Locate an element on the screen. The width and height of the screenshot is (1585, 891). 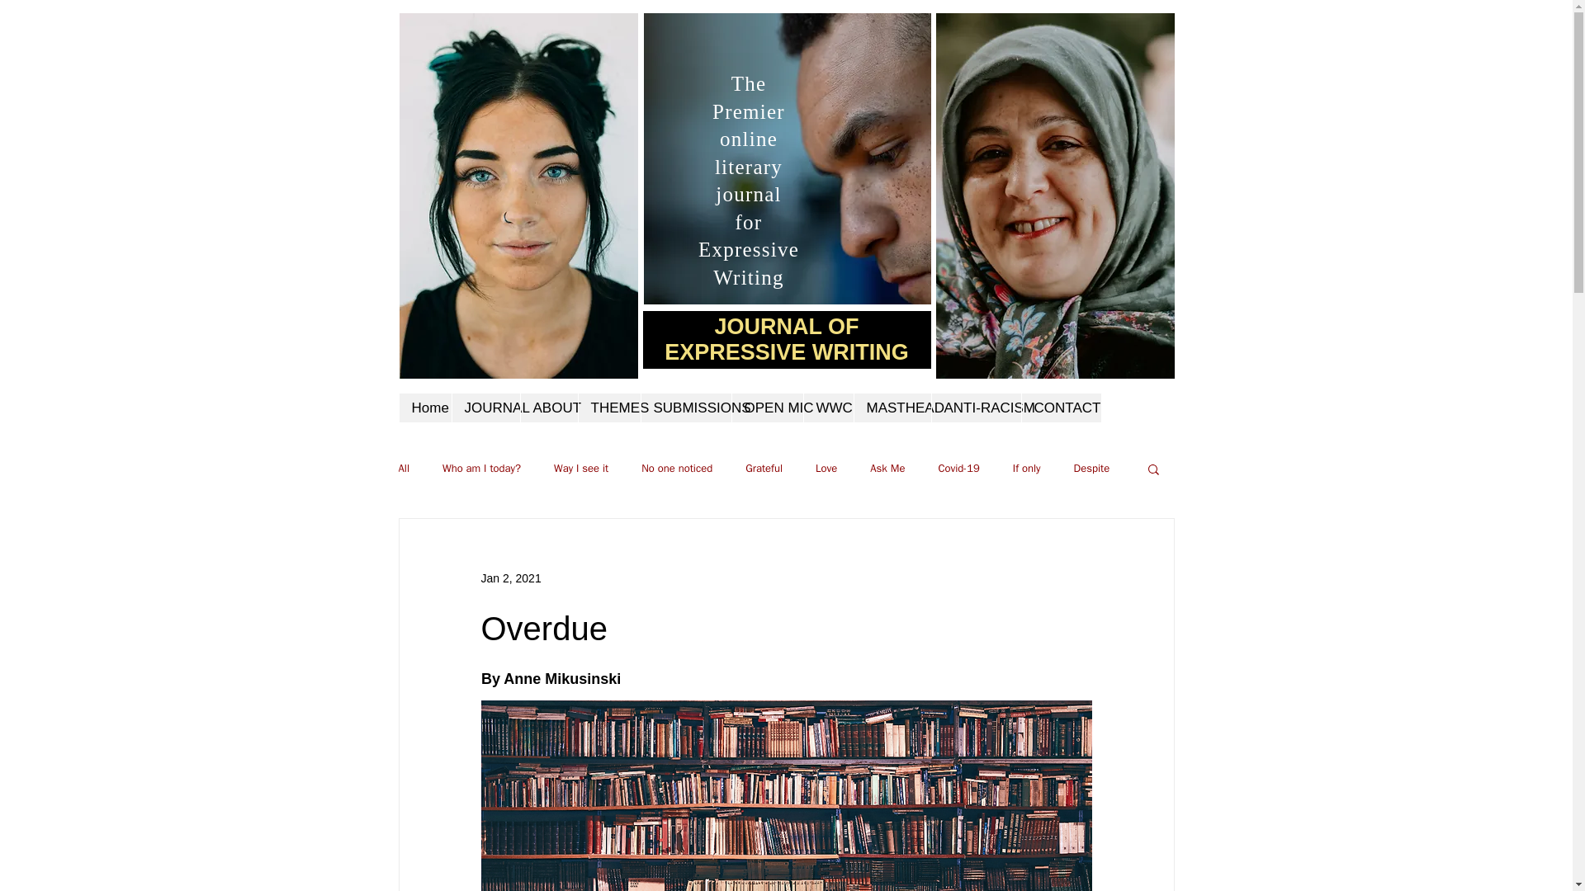
Grateful is located at coordinates (764, 469).